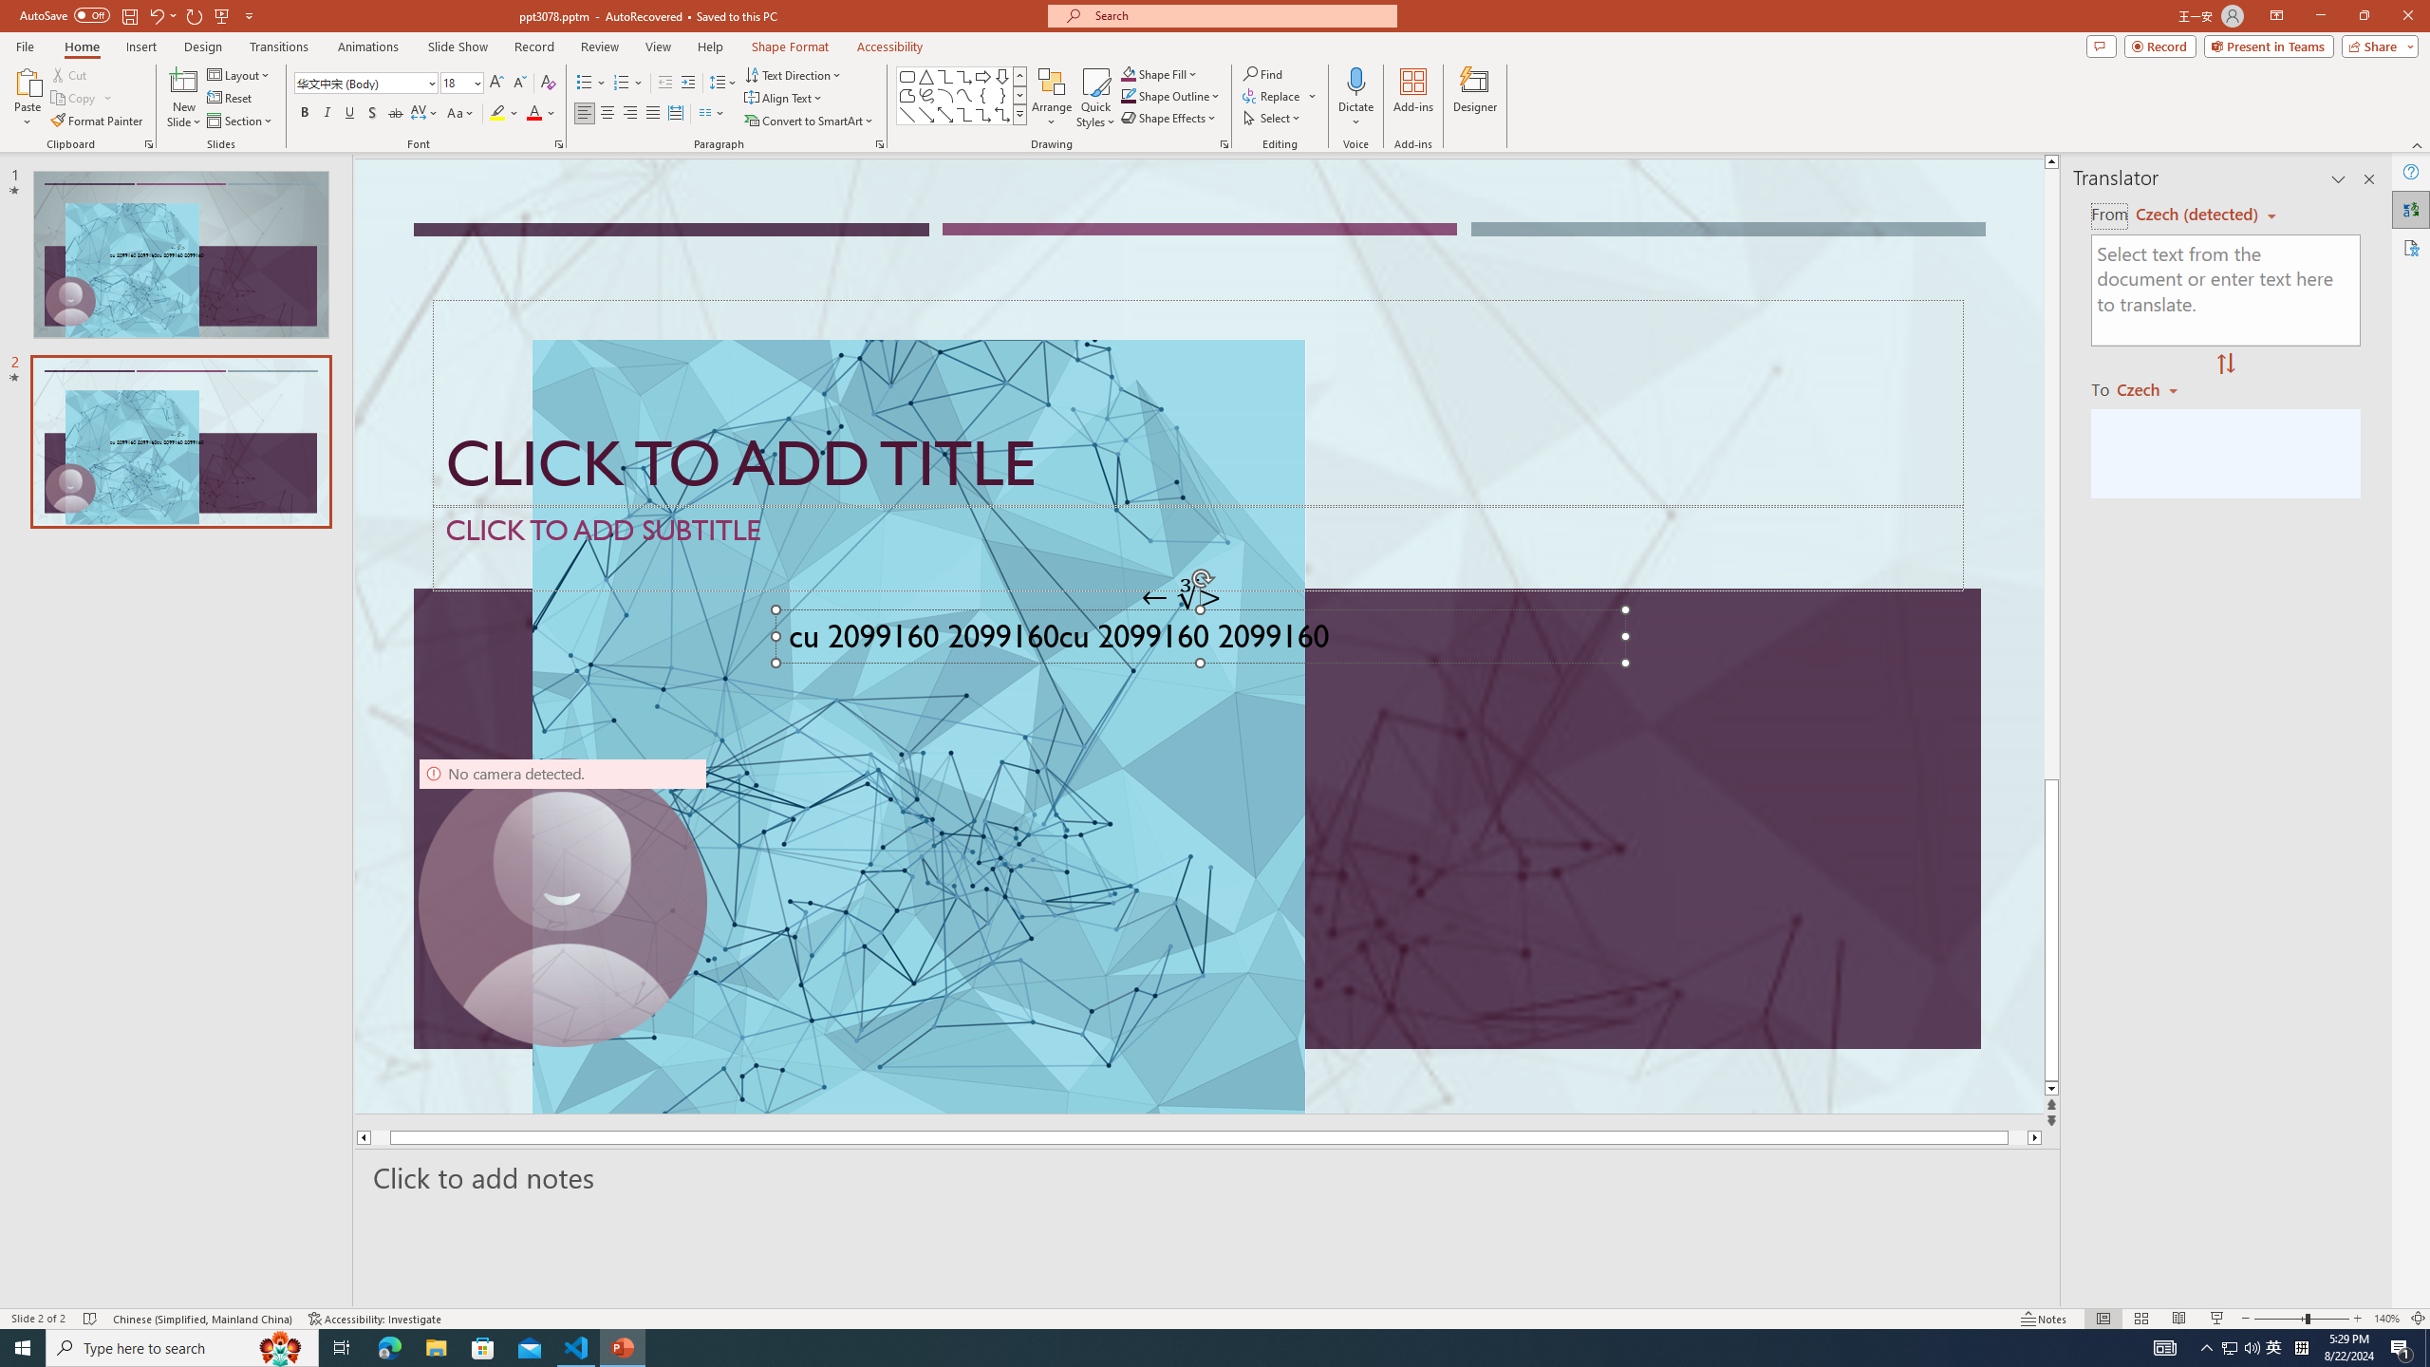 The width and height of the screenshot is (2430, 1367). Describe the element at coordinates (1128, 74) in the screenshot. I see `Shape Fill Dark Green, Accent 2` at that location.